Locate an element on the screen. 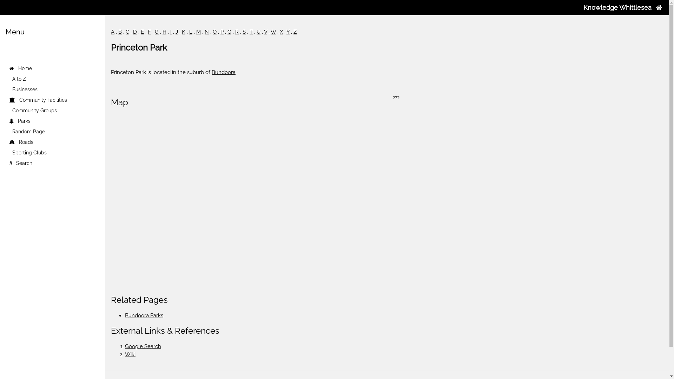  C is located at coordinates (127, 32).